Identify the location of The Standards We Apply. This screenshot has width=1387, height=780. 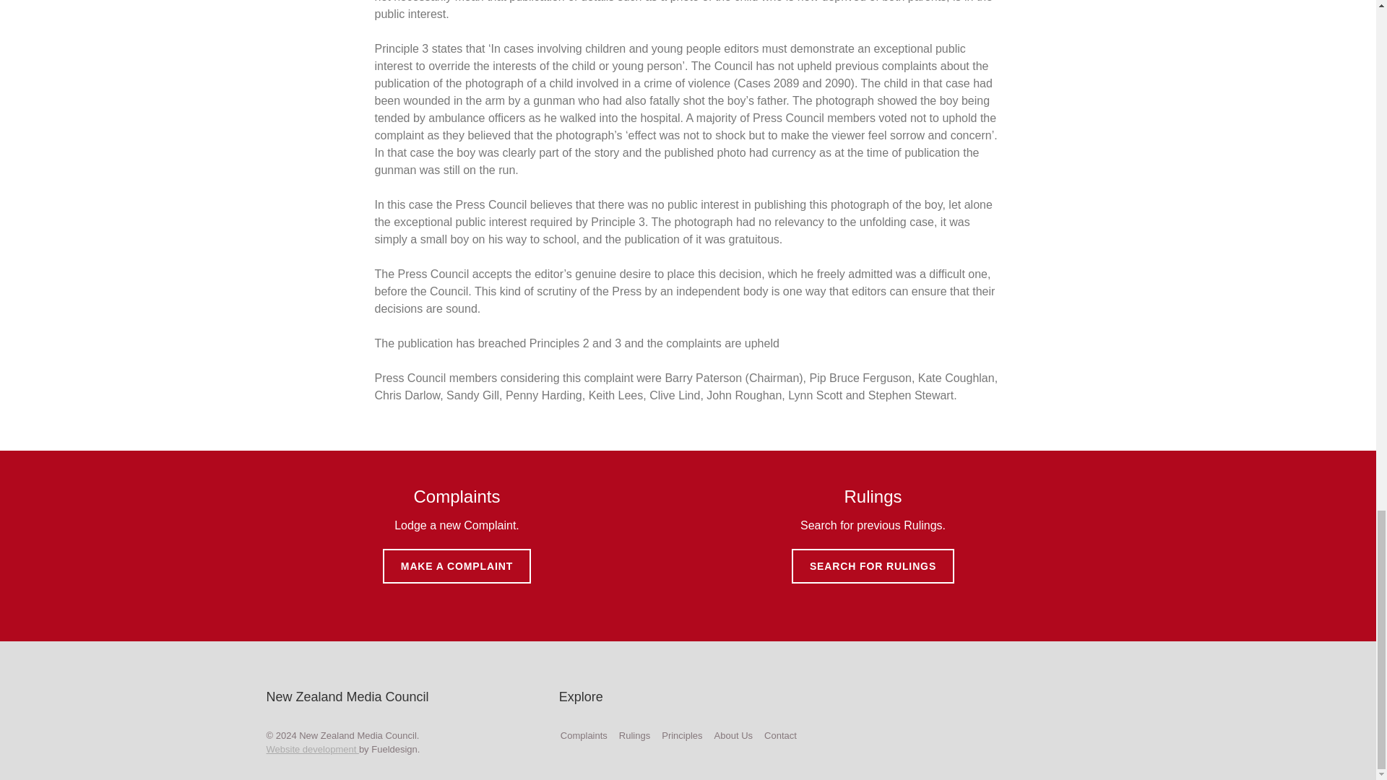
(681, 735).